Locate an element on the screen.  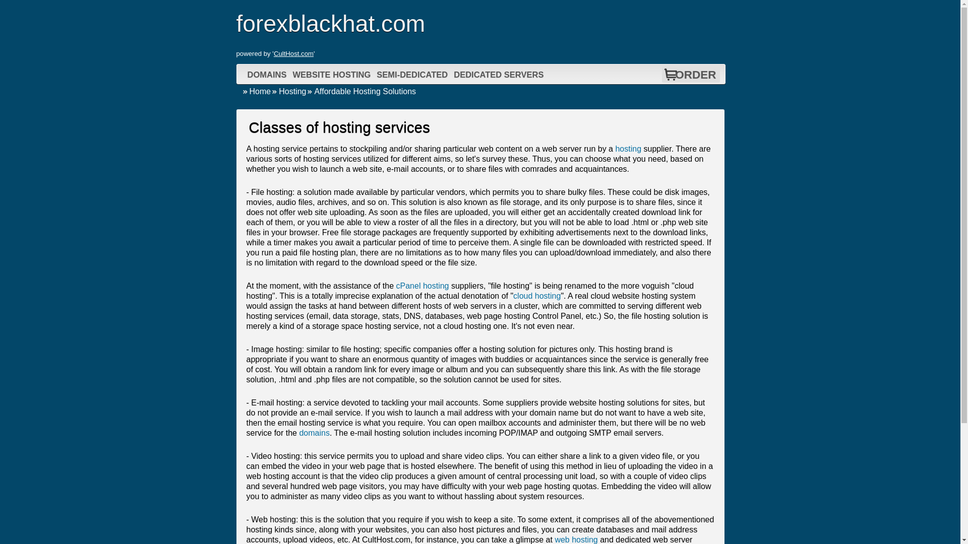
CultHost.com is located at coordinates (293, 53).